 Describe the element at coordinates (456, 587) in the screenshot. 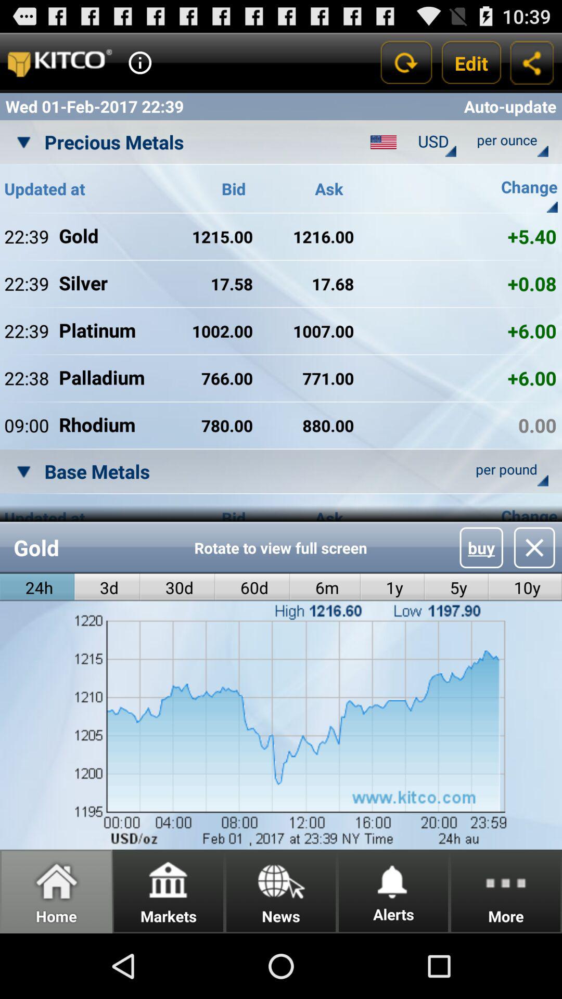

I see `select item next to 10y icon` at that location.